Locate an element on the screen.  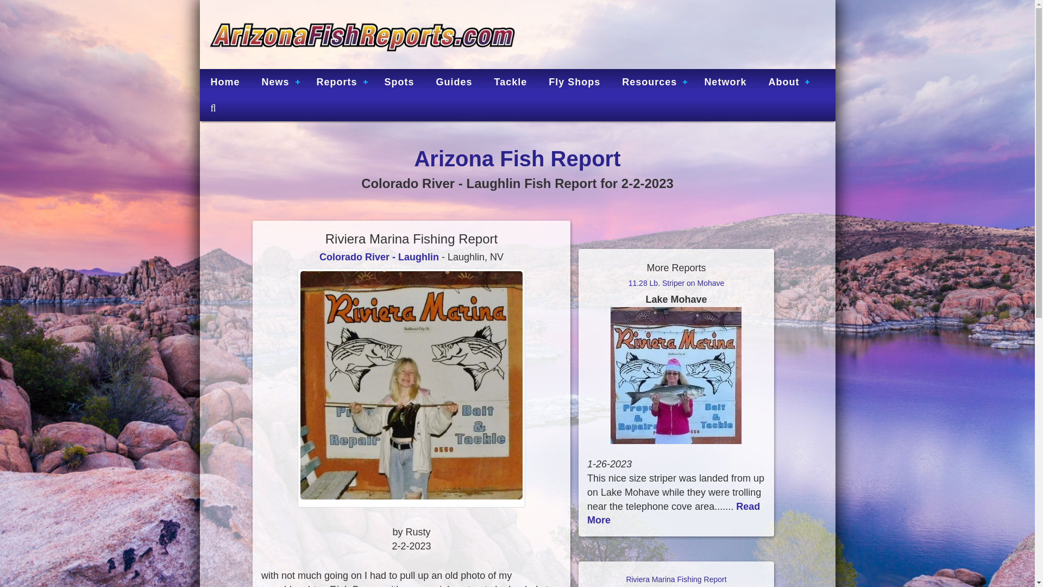
Resources is located at coordinates (652, 82).